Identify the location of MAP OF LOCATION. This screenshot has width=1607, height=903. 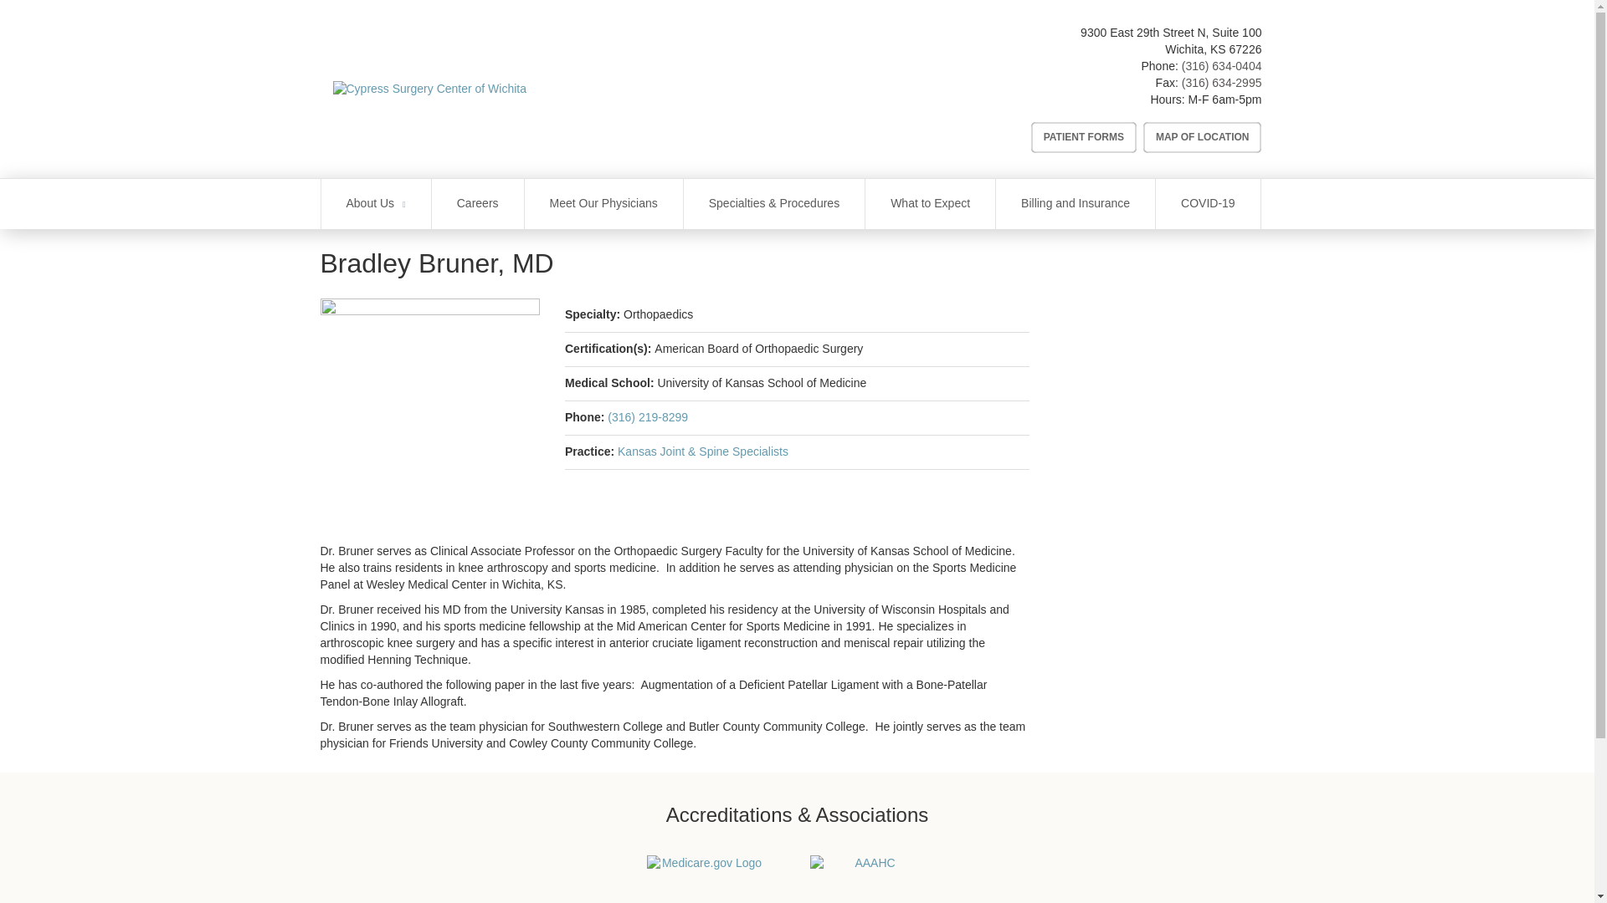
(1202, 137).